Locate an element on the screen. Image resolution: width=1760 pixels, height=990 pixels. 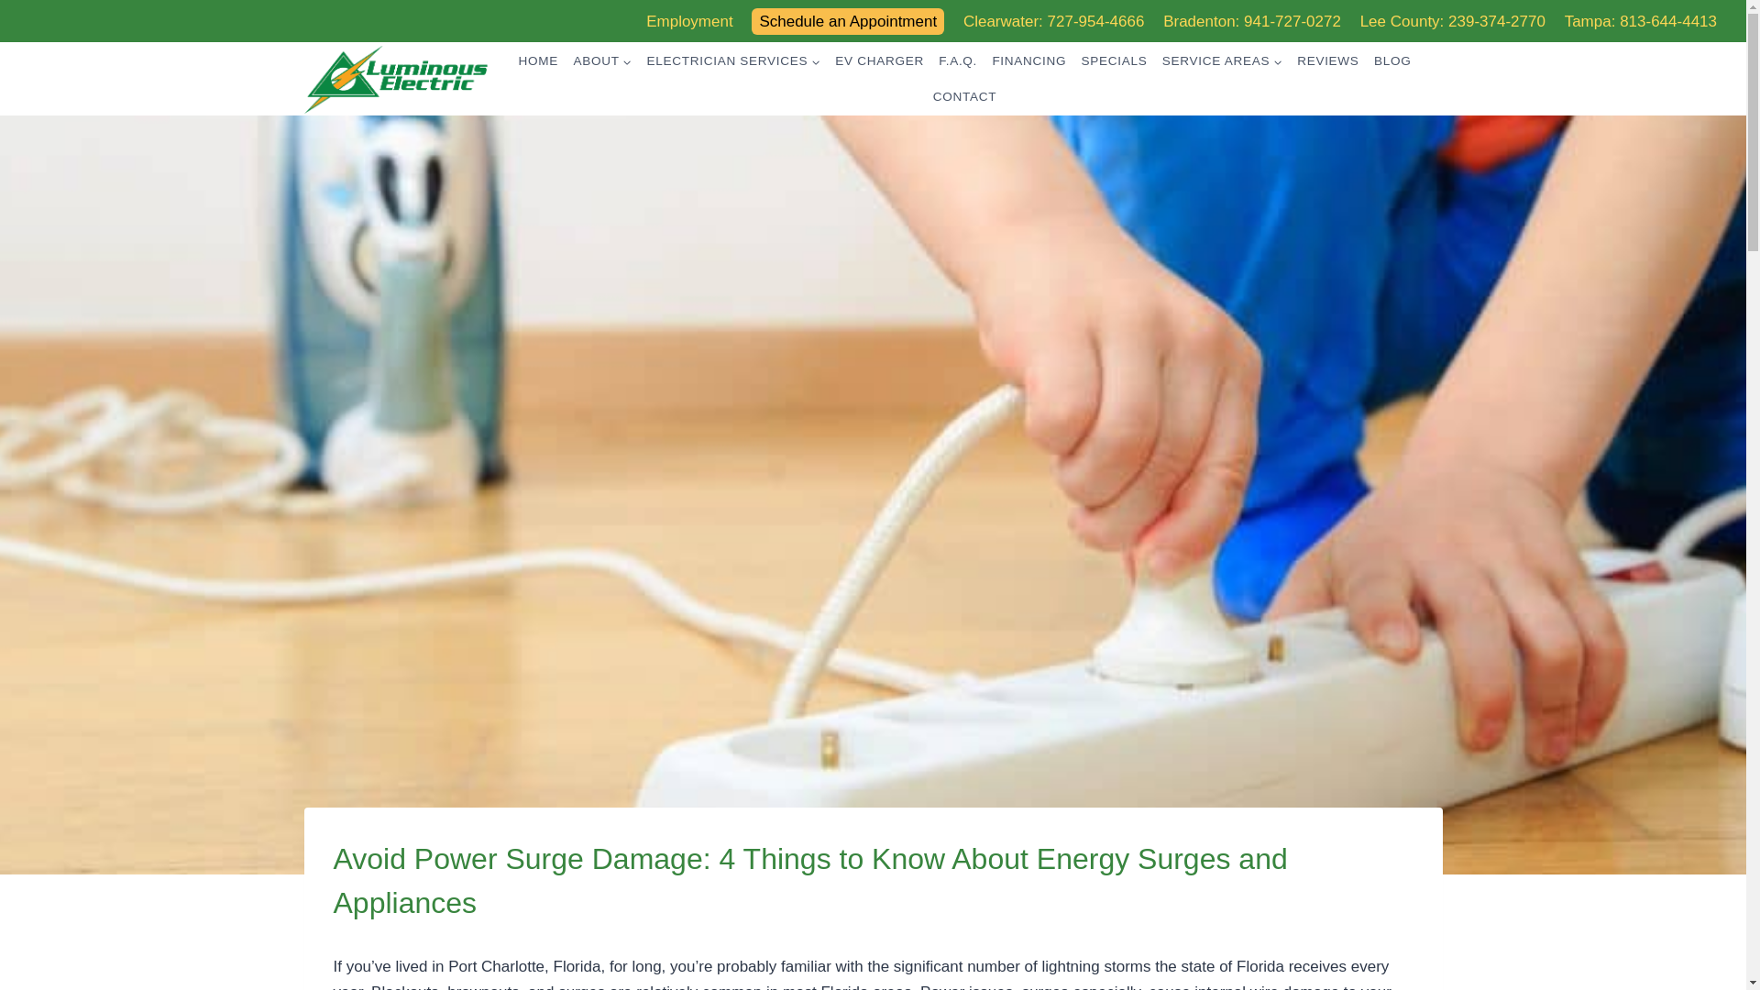
ABOUT is located at coordinates (601, 60).